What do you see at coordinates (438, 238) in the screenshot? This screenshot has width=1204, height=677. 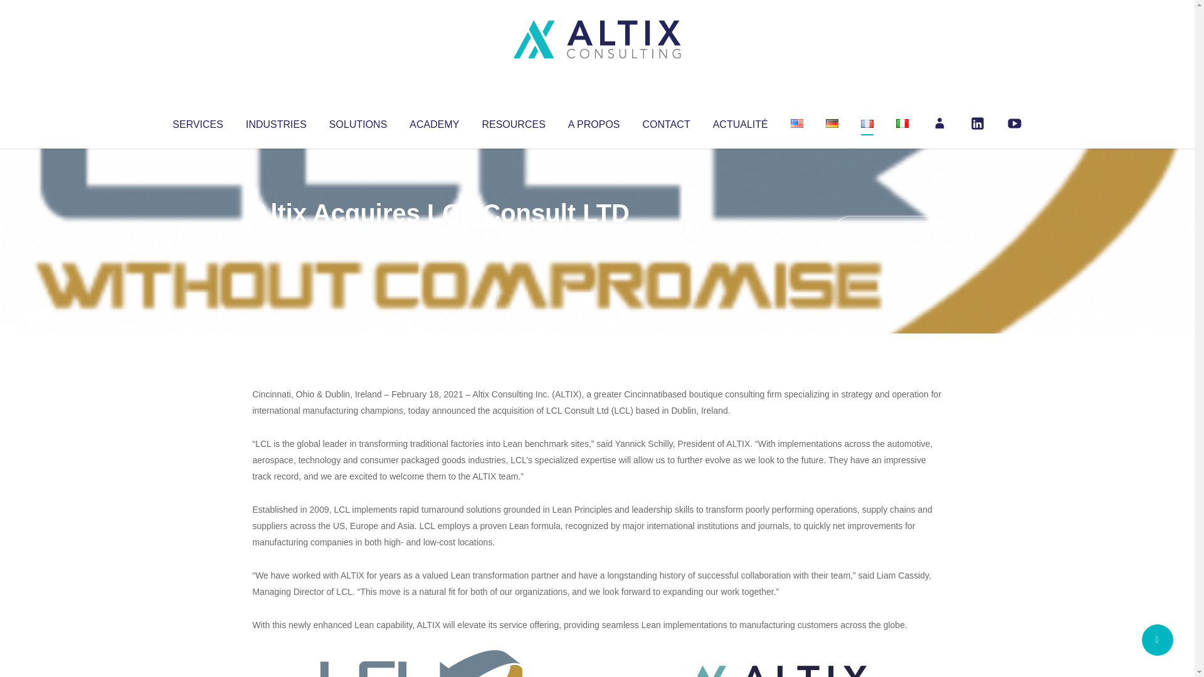 I see `Uncategorized` at bounding box center [438, 238].